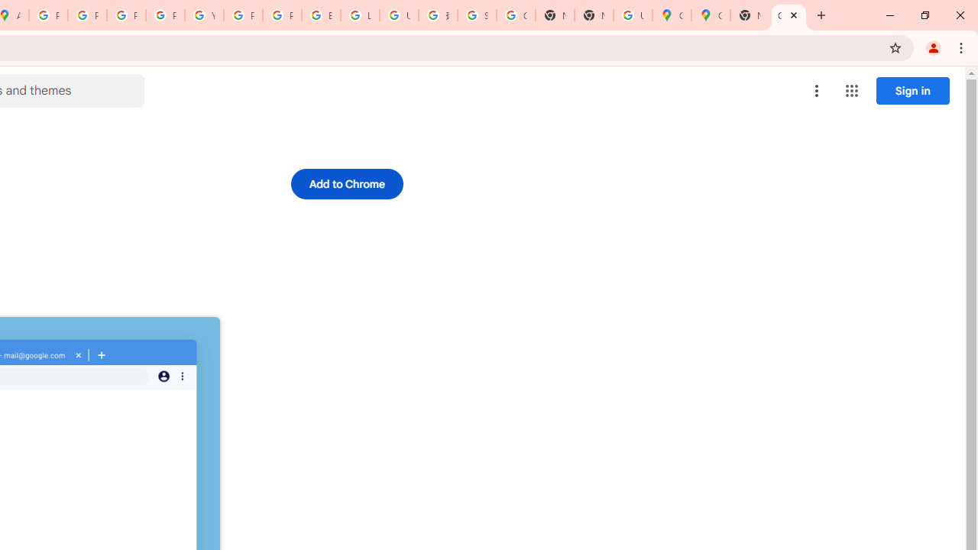 The image size is (978, 550). I want to click on Policy Accountability and Transparency - Transparency Center, so click(49, 15).